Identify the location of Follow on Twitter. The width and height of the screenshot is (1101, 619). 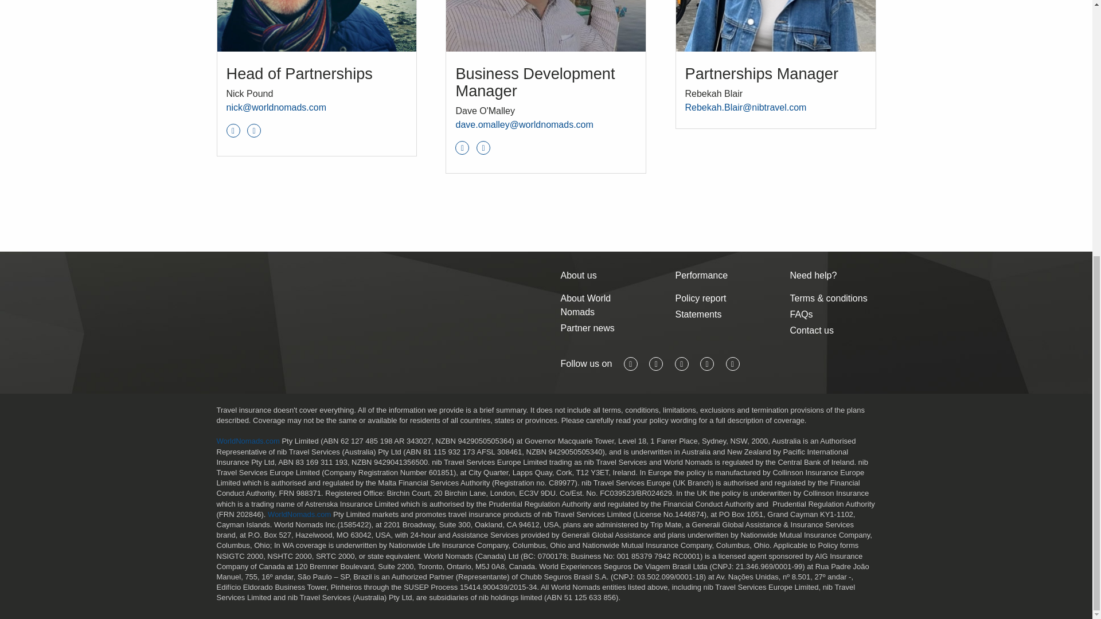
(483, 148).